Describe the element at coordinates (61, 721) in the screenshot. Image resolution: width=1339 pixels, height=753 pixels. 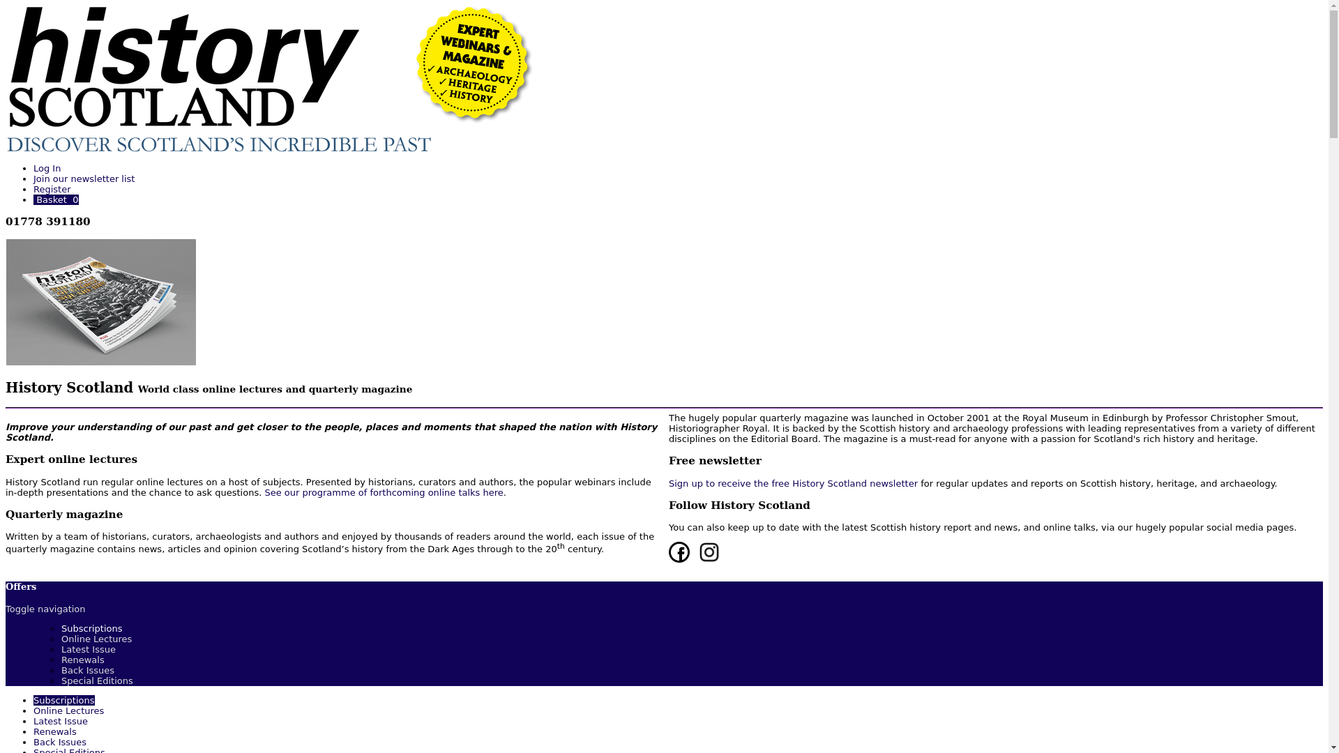
I see `Latest Issue` at that location.